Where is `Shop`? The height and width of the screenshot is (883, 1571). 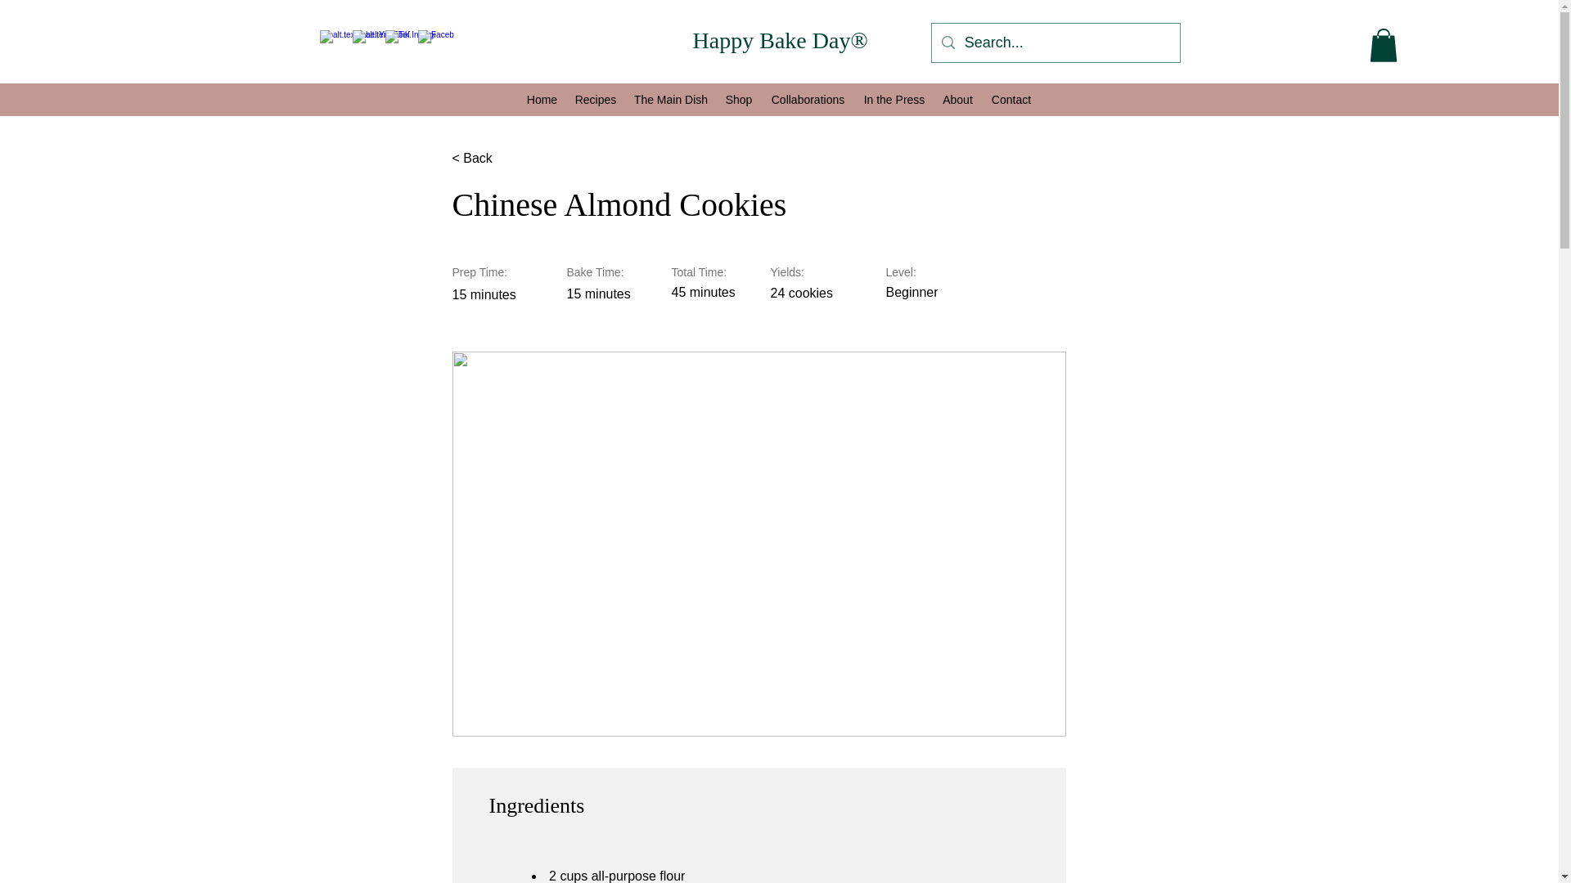
Shop is located at coordinates (738, 100).